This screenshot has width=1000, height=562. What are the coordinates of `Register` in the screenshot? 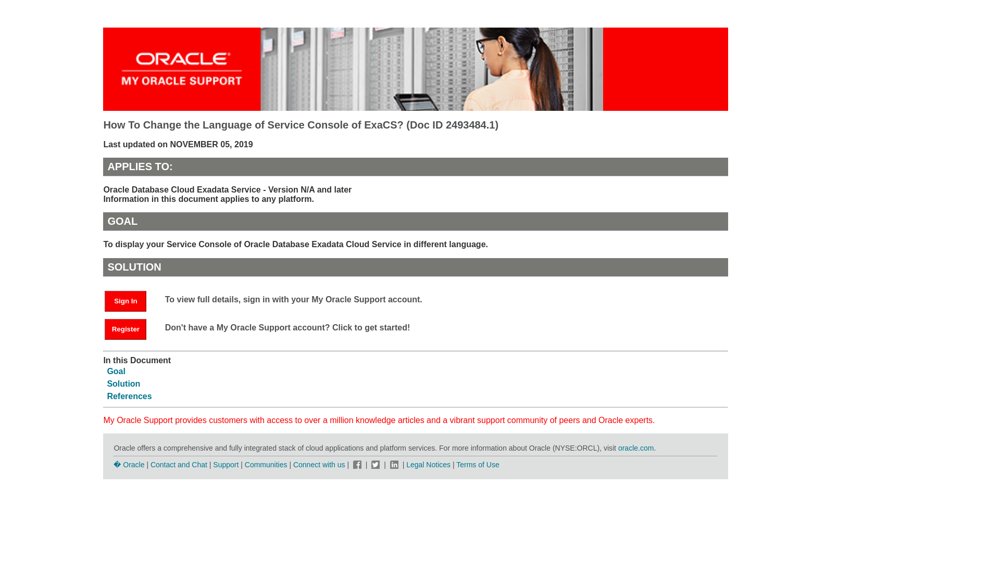 It's located at (125, 329).